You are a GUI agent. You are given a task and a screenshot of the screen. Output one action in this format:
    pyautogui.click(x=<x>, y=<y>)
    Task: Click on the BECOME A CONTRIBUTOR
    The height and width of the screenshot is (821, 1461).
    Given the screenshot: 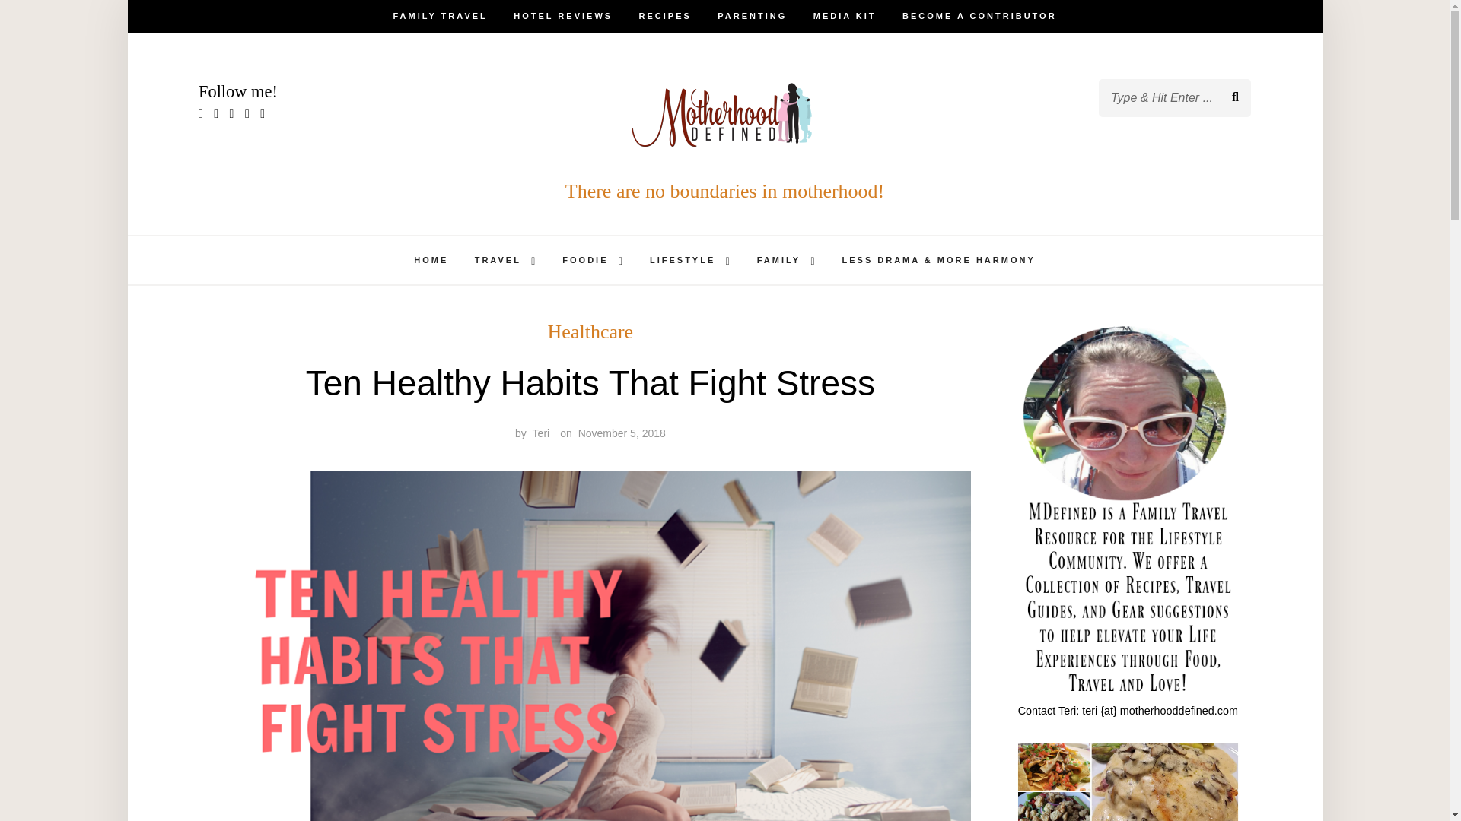 What is the action you would take?
    pyautogui.click(x=979, y=17)
    